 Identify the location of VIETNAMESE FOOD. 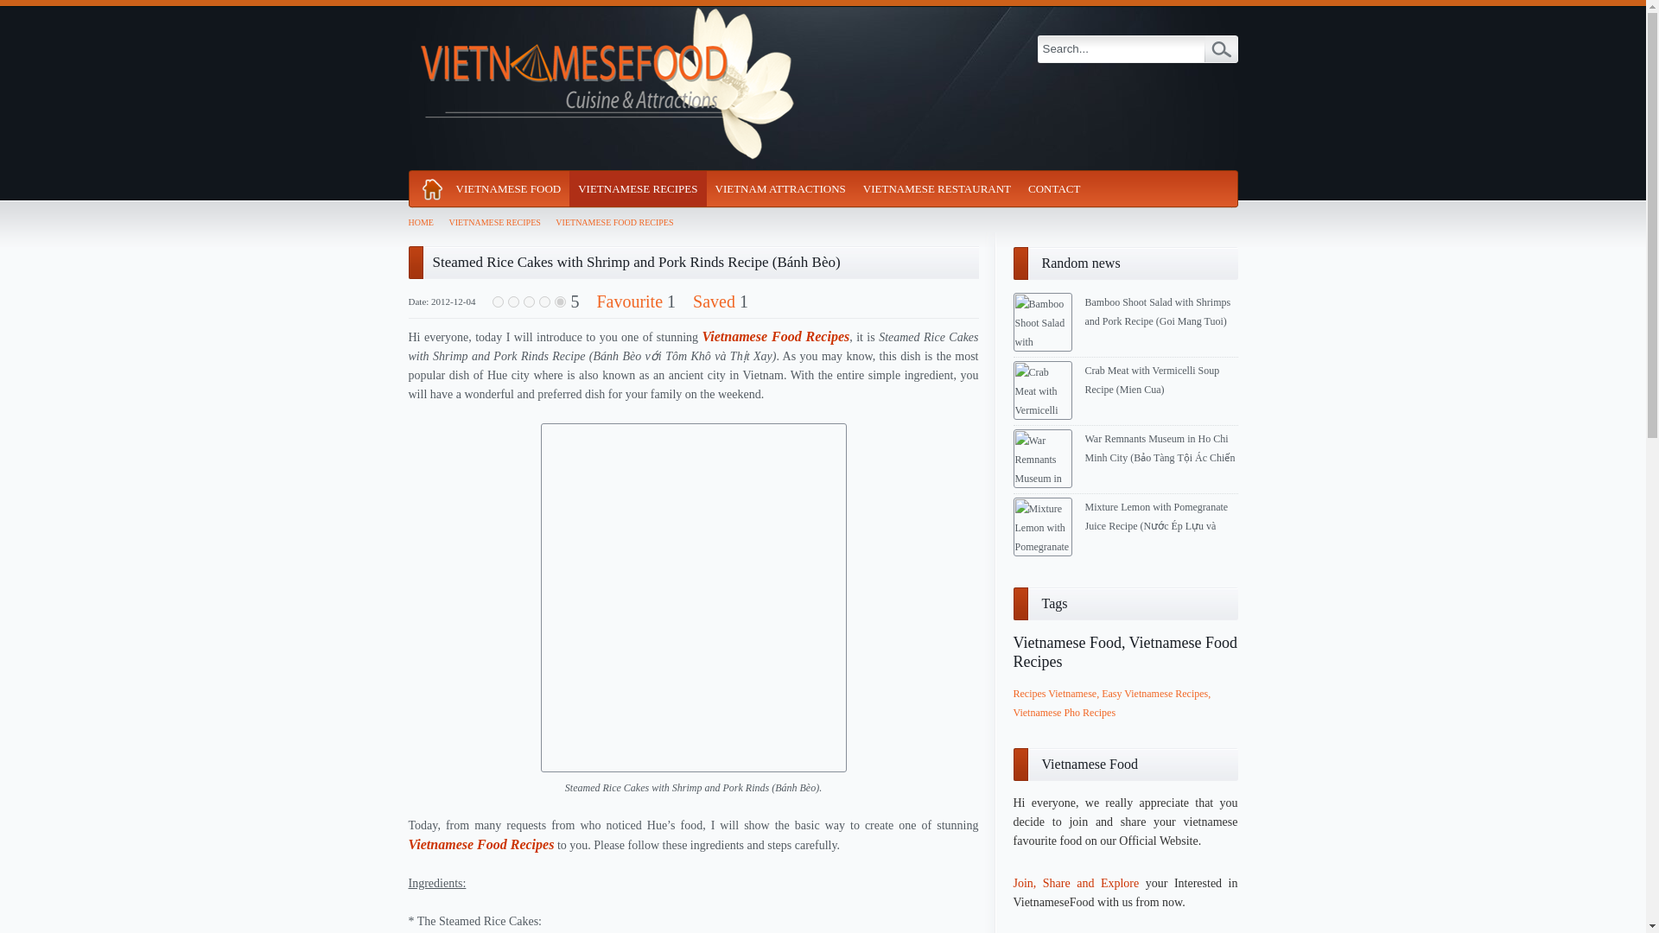
(509, 188).